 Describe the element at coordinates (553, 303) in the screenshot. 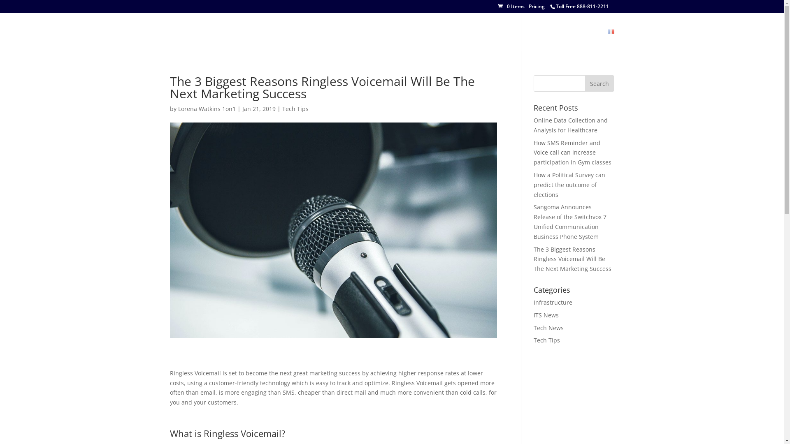

I see `Infrastructure` at that location.